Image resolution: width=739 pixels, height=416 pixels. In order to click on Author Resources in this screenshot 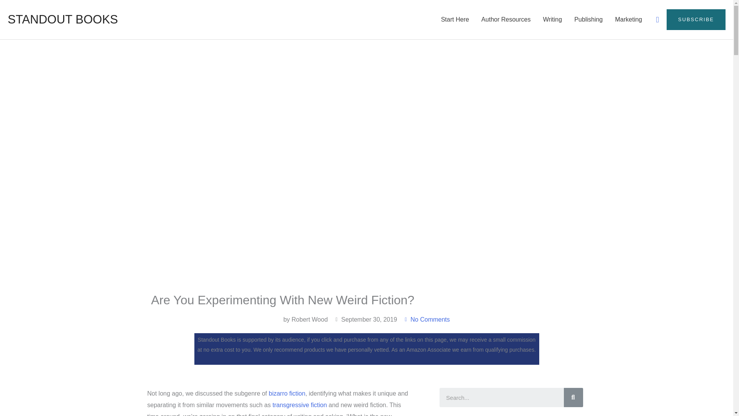, I will do `click(506, 20)`.